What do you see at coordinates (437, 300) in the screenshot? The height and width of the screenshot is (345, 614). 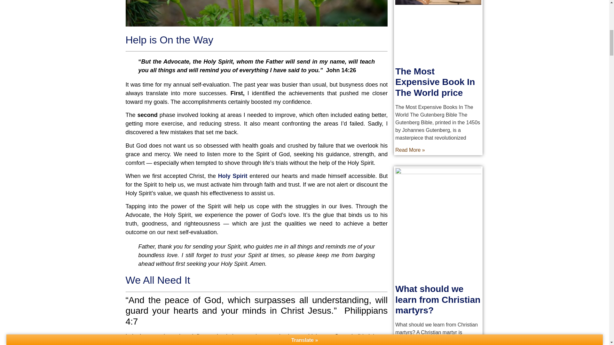 I see `What should we learn from Christian martyrs?` at bounding box center [437, 300].